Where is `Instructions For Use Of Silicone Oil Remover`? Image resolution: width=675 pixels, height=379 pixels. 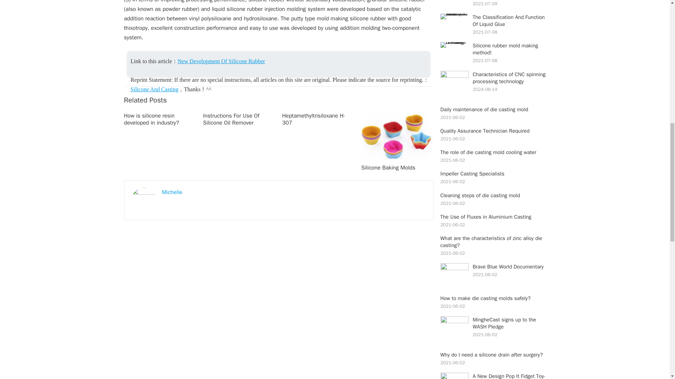
Instructions For Use Of Silicone Oil Remover is located at coordinates (231, 119).